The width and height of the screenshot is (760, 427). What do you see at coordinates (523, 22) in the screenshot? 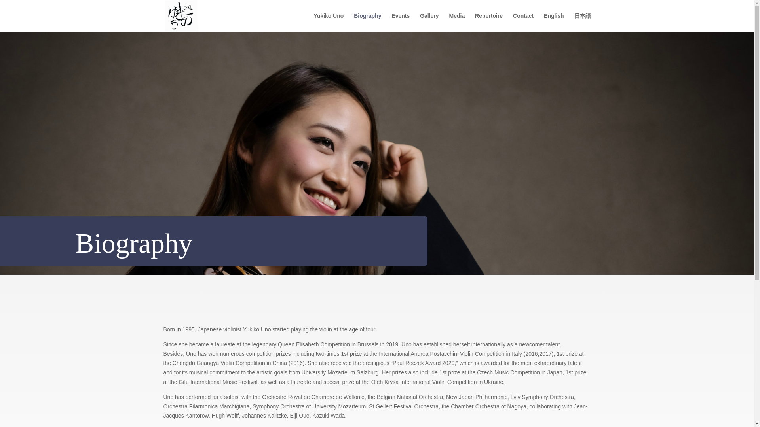
I see `Contact` at bounding box center [523, 22].